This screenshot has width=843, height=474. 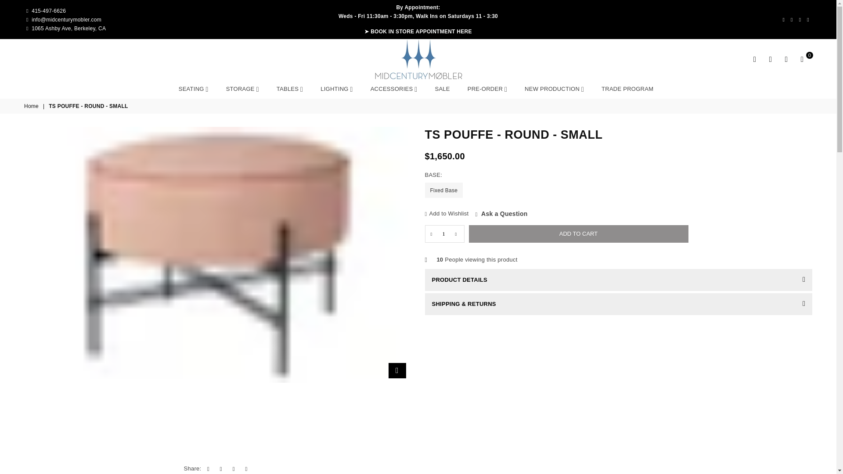 What do you see at coordinates (444, 233) in the screenshot?
I see `Quantity` at bounding box center [444, 233].